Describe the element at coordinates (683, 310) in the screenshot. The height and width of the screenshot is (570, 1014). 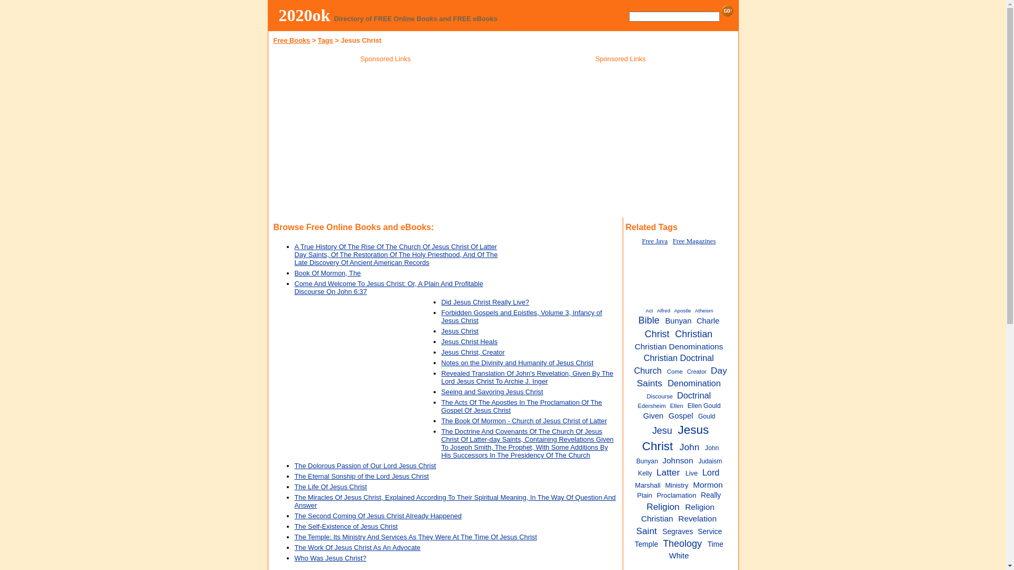
I see `Apostle` at that location.